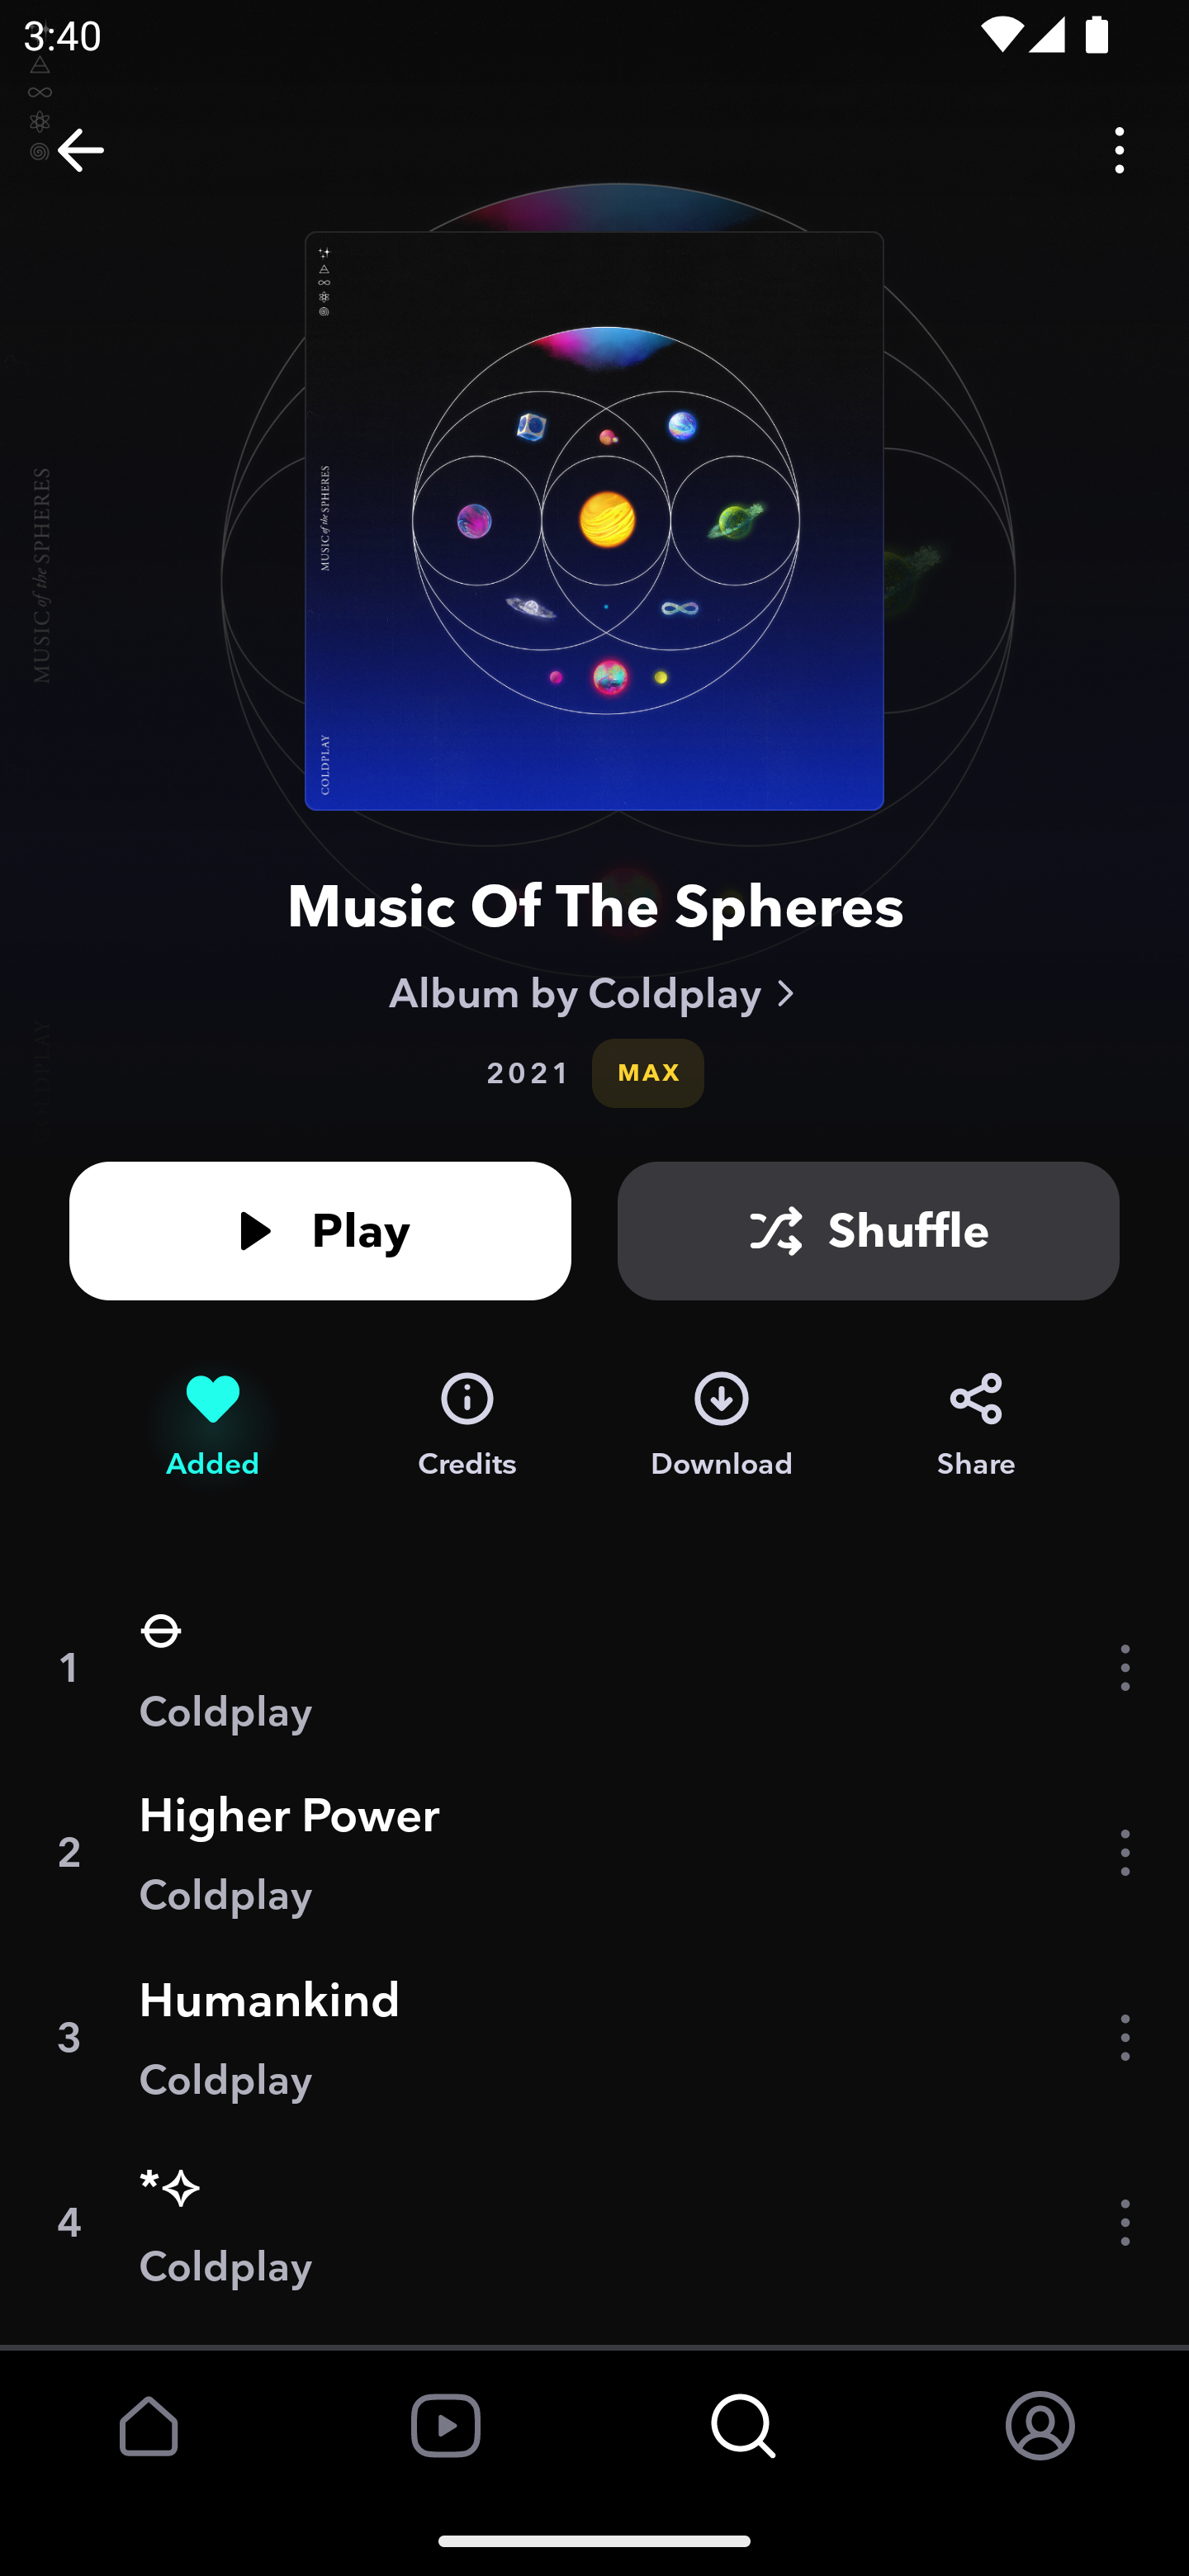  I want to click on 2 Higher Power Coldplay, so click(594, 1851).